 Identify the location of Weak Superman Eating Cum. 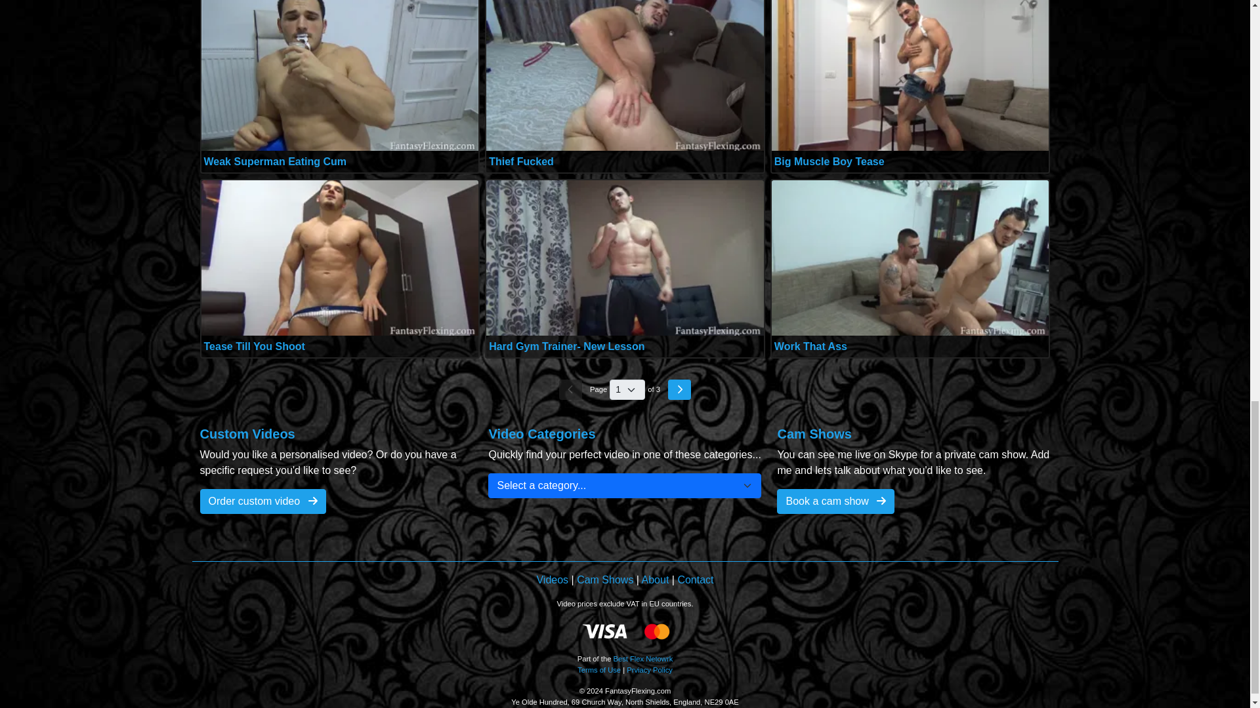
(274, 161).